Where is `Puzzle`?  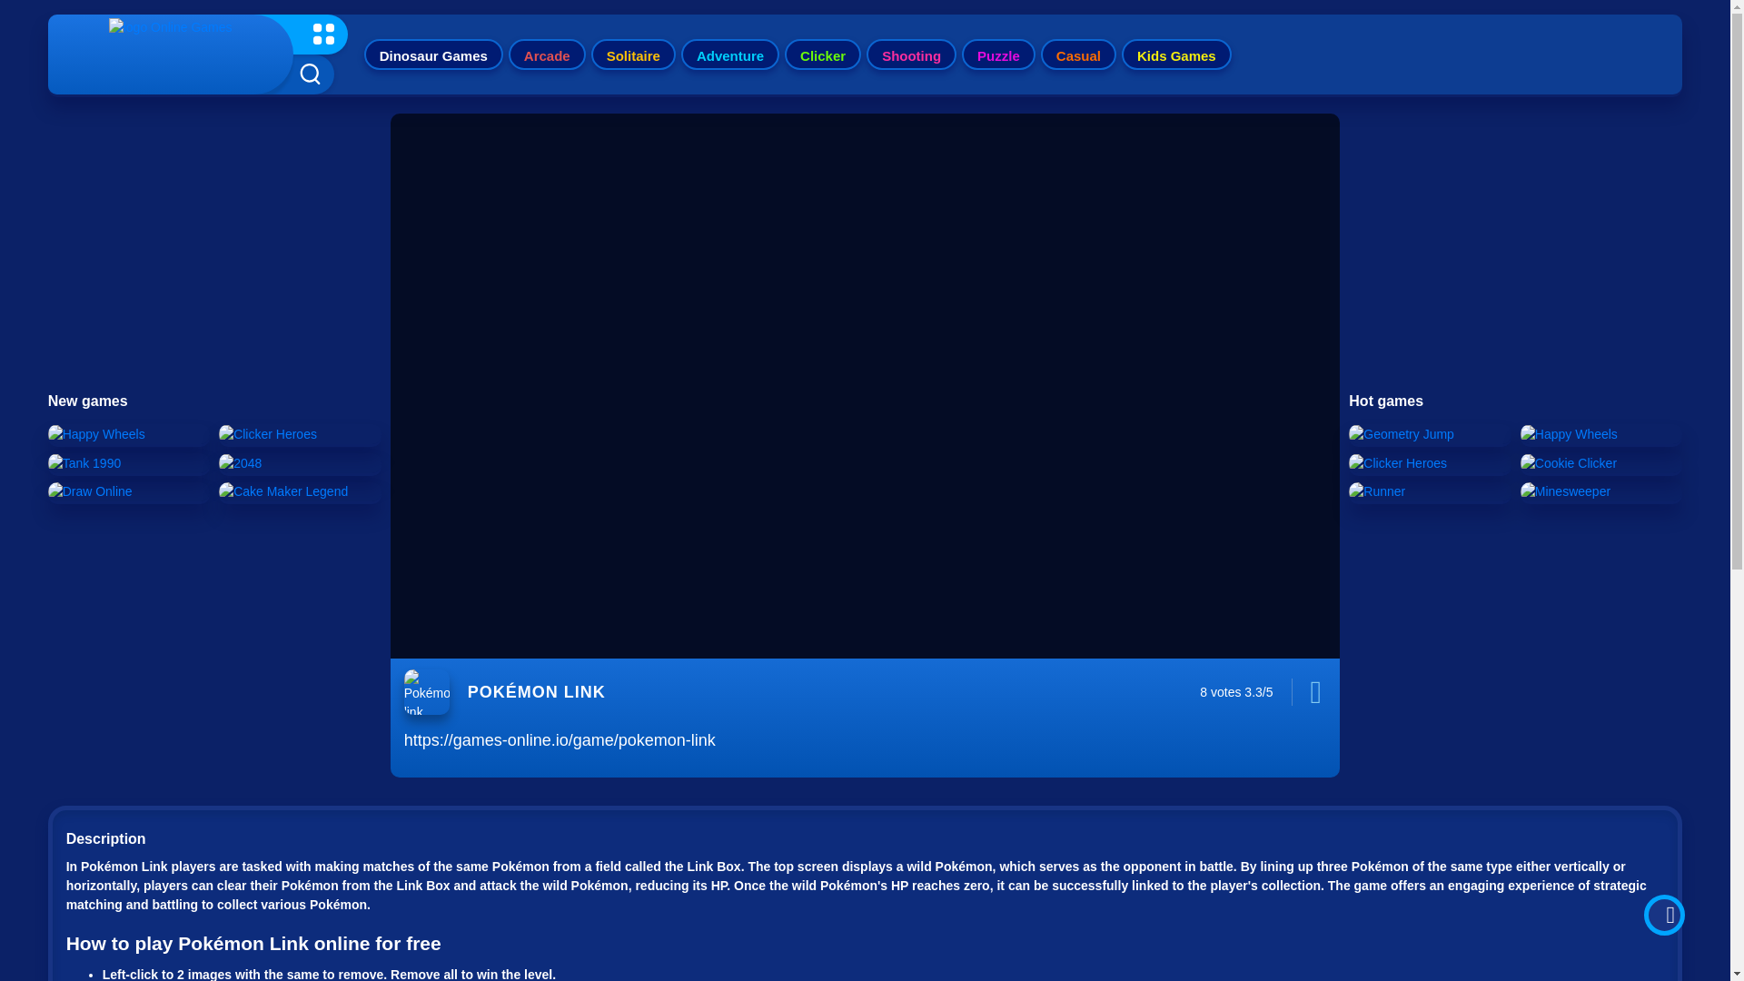 Puzzle is located at coordinates (999, 54).